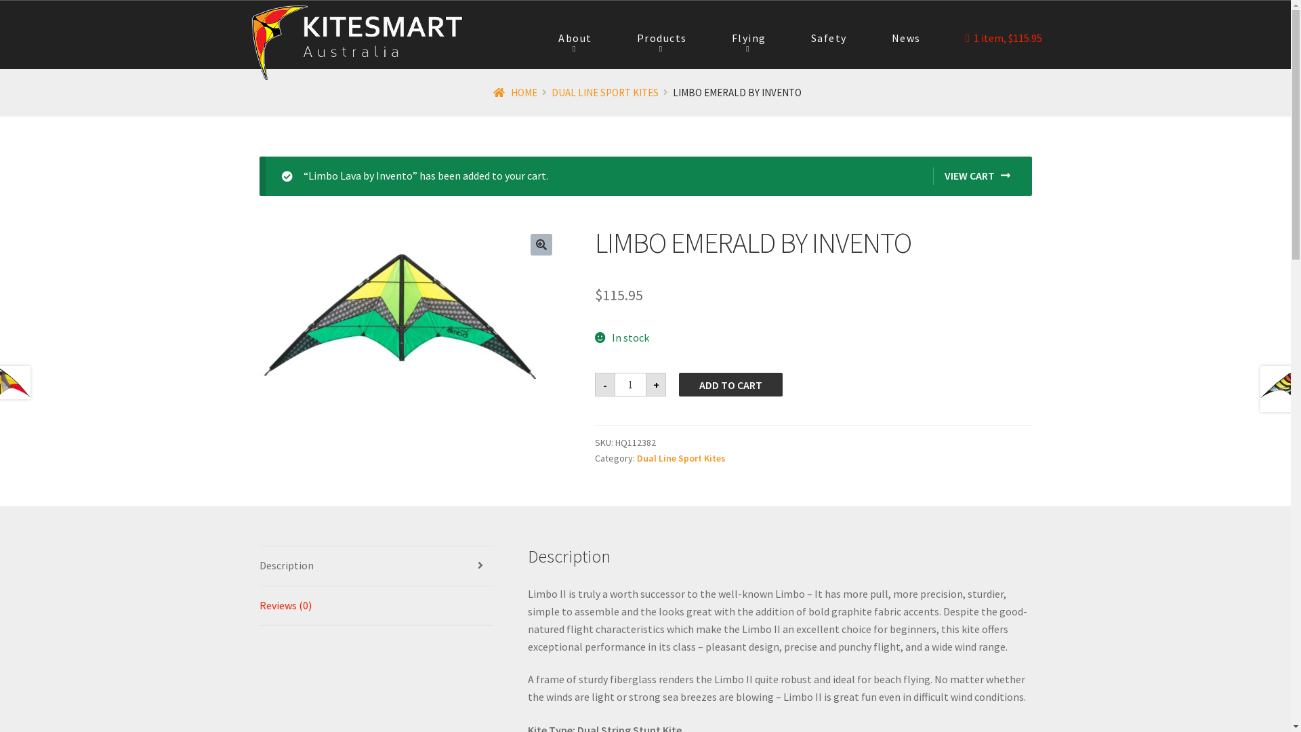  What do you see at coordinates (377, 566) in the screenshot?
I see `Description` at bounding box center [377, 566].